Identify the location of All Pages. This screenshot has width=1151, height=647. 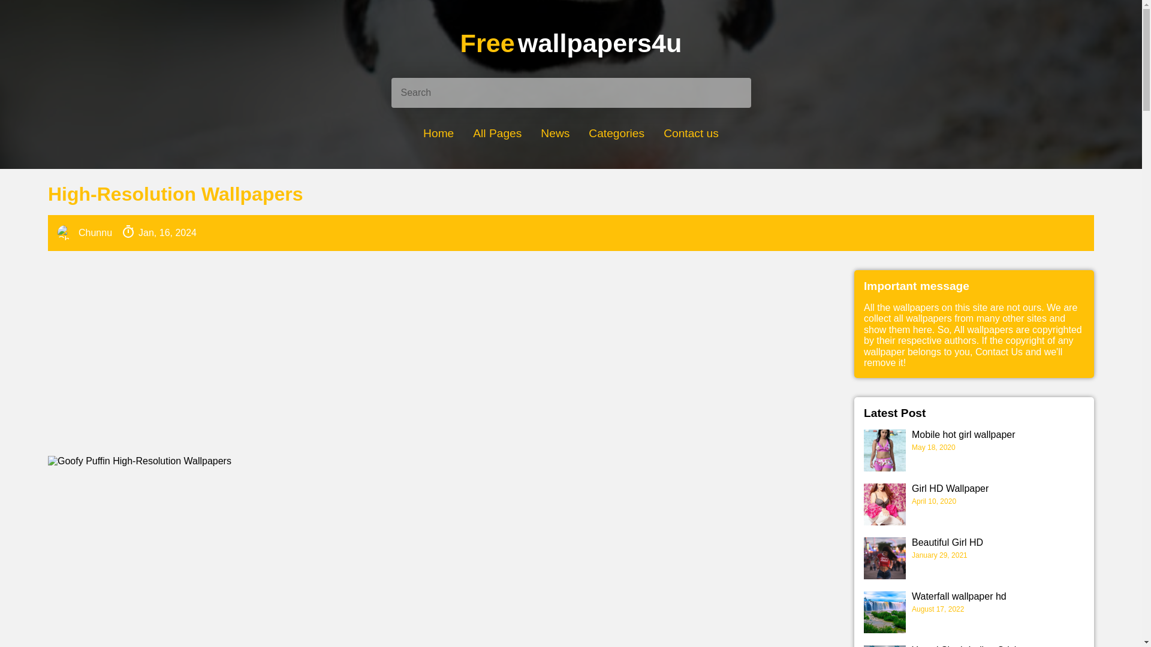
(497, 133).